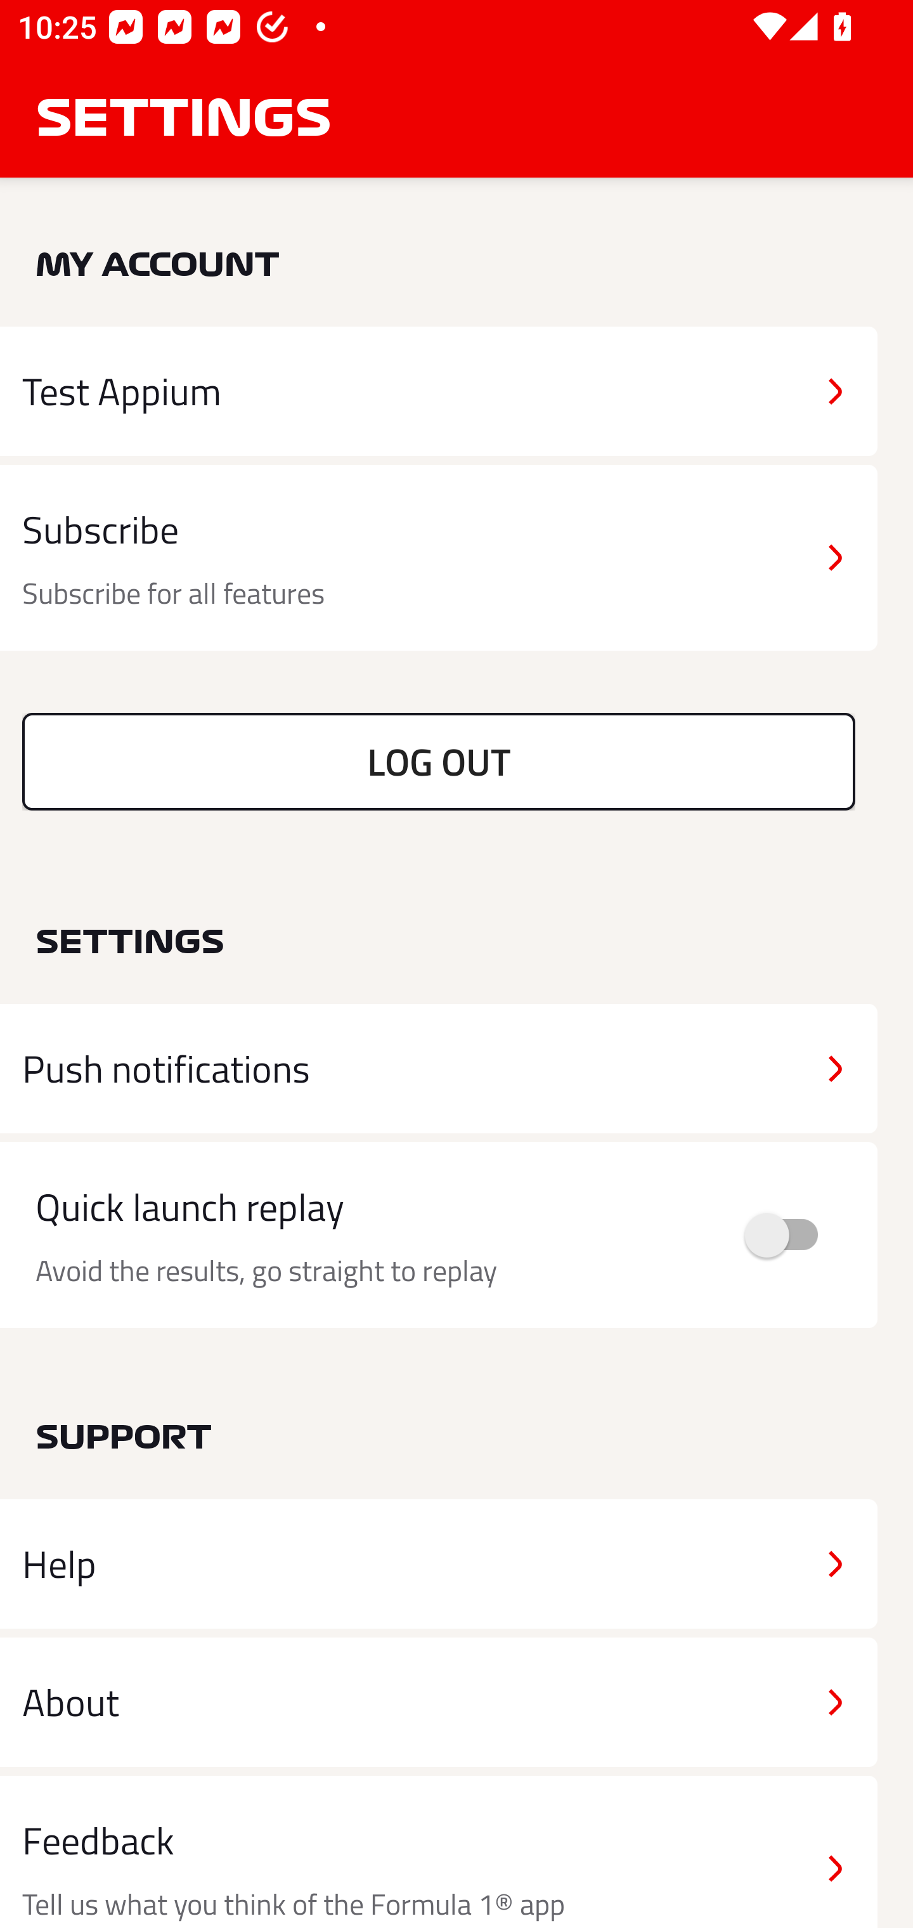  I want to click on Help, so click(439, 1564).